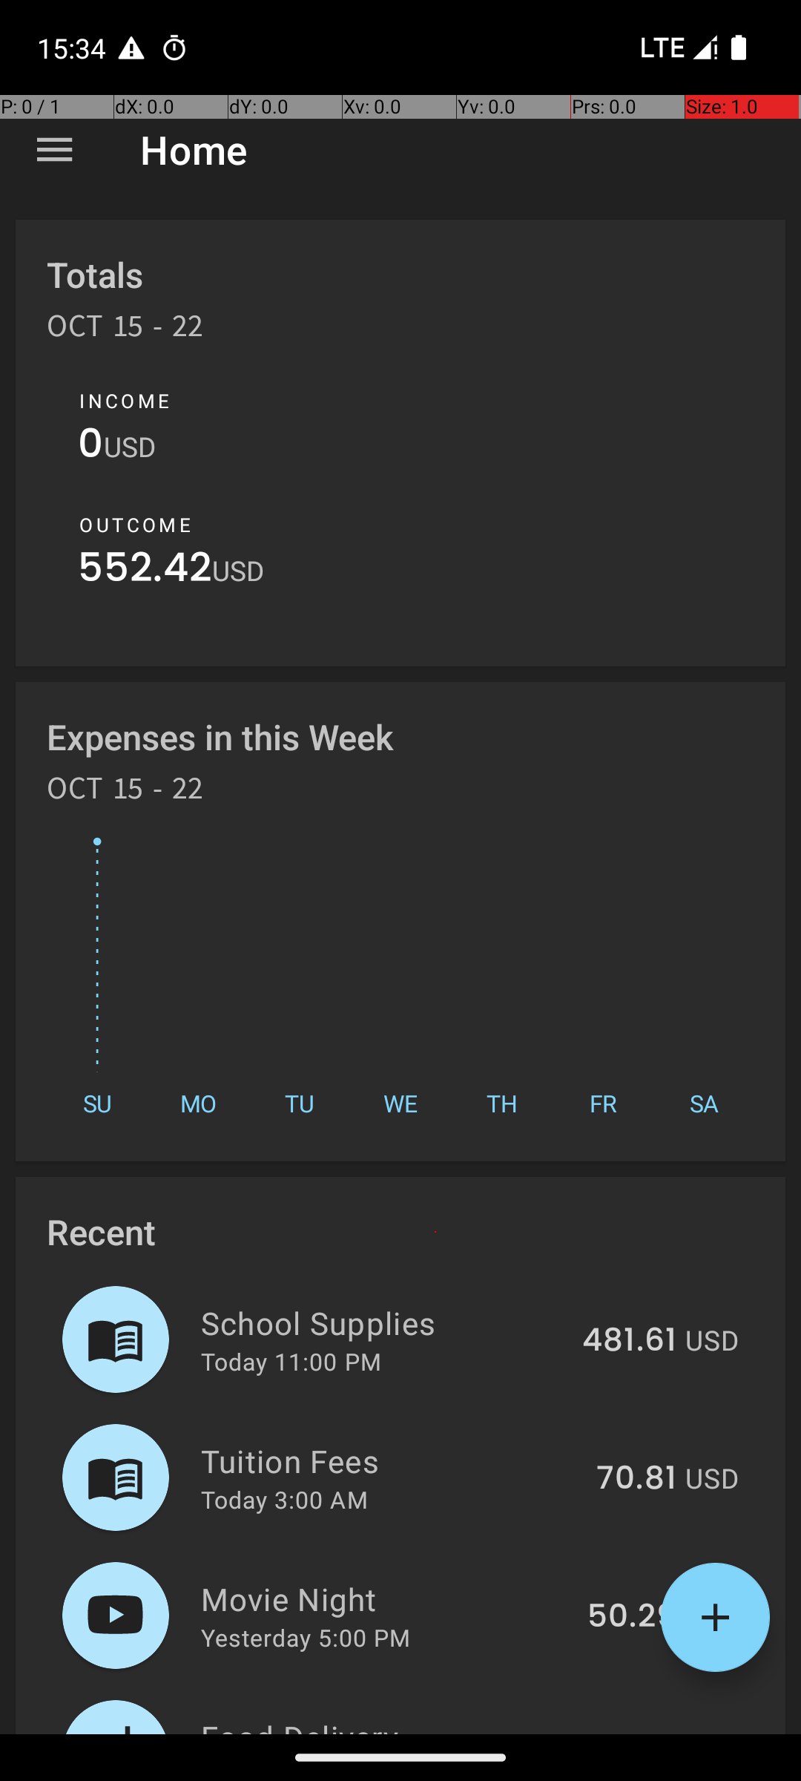 The image size is (801, 1781). Describe the element at coordinates (306, 1637) in the screenshot. I see `Yesterday 5:00 PM` at that location.